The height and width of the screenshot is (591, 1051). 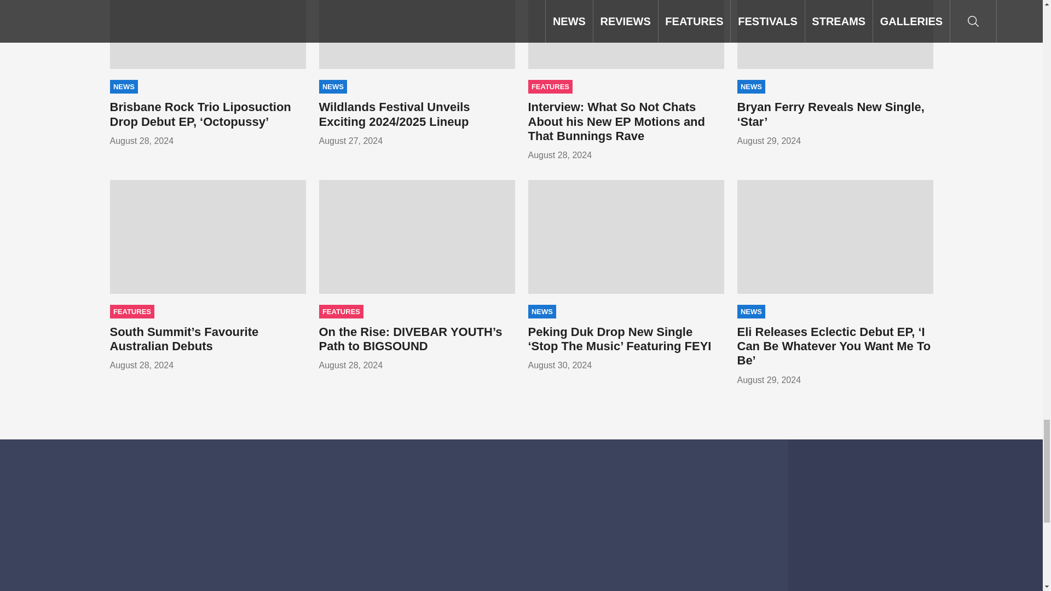 I want to click on NEWS, so click(x=750, y=86).